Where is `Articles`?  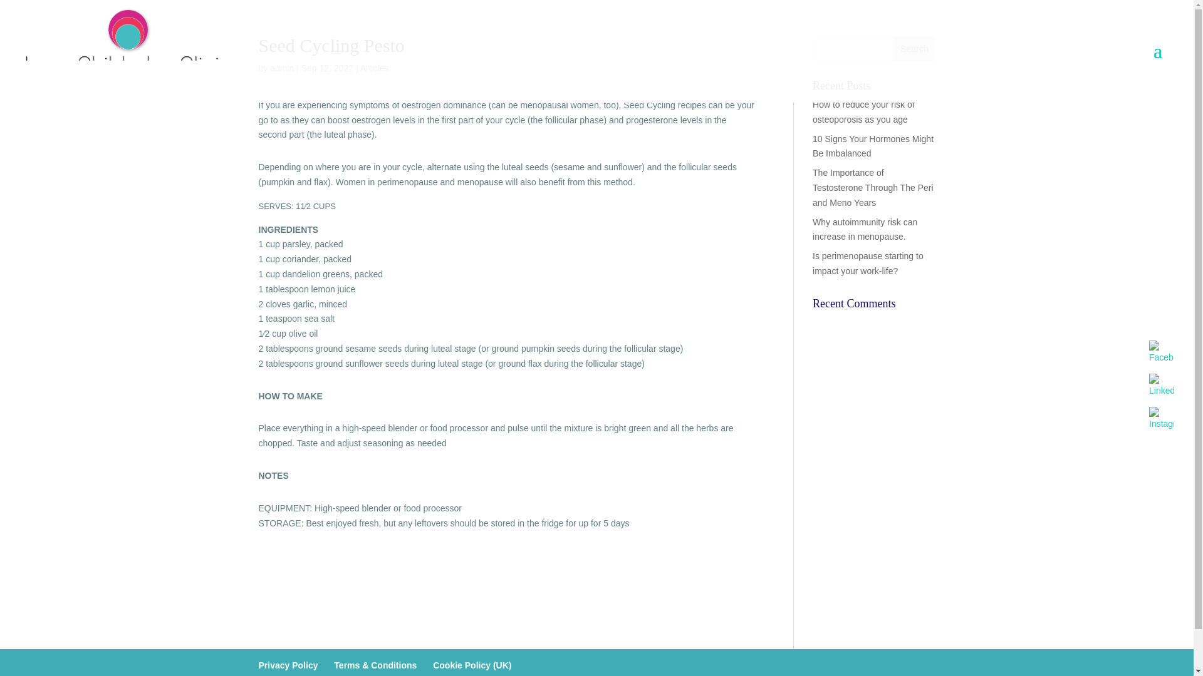 Articles is located at coordinates (374, 68).